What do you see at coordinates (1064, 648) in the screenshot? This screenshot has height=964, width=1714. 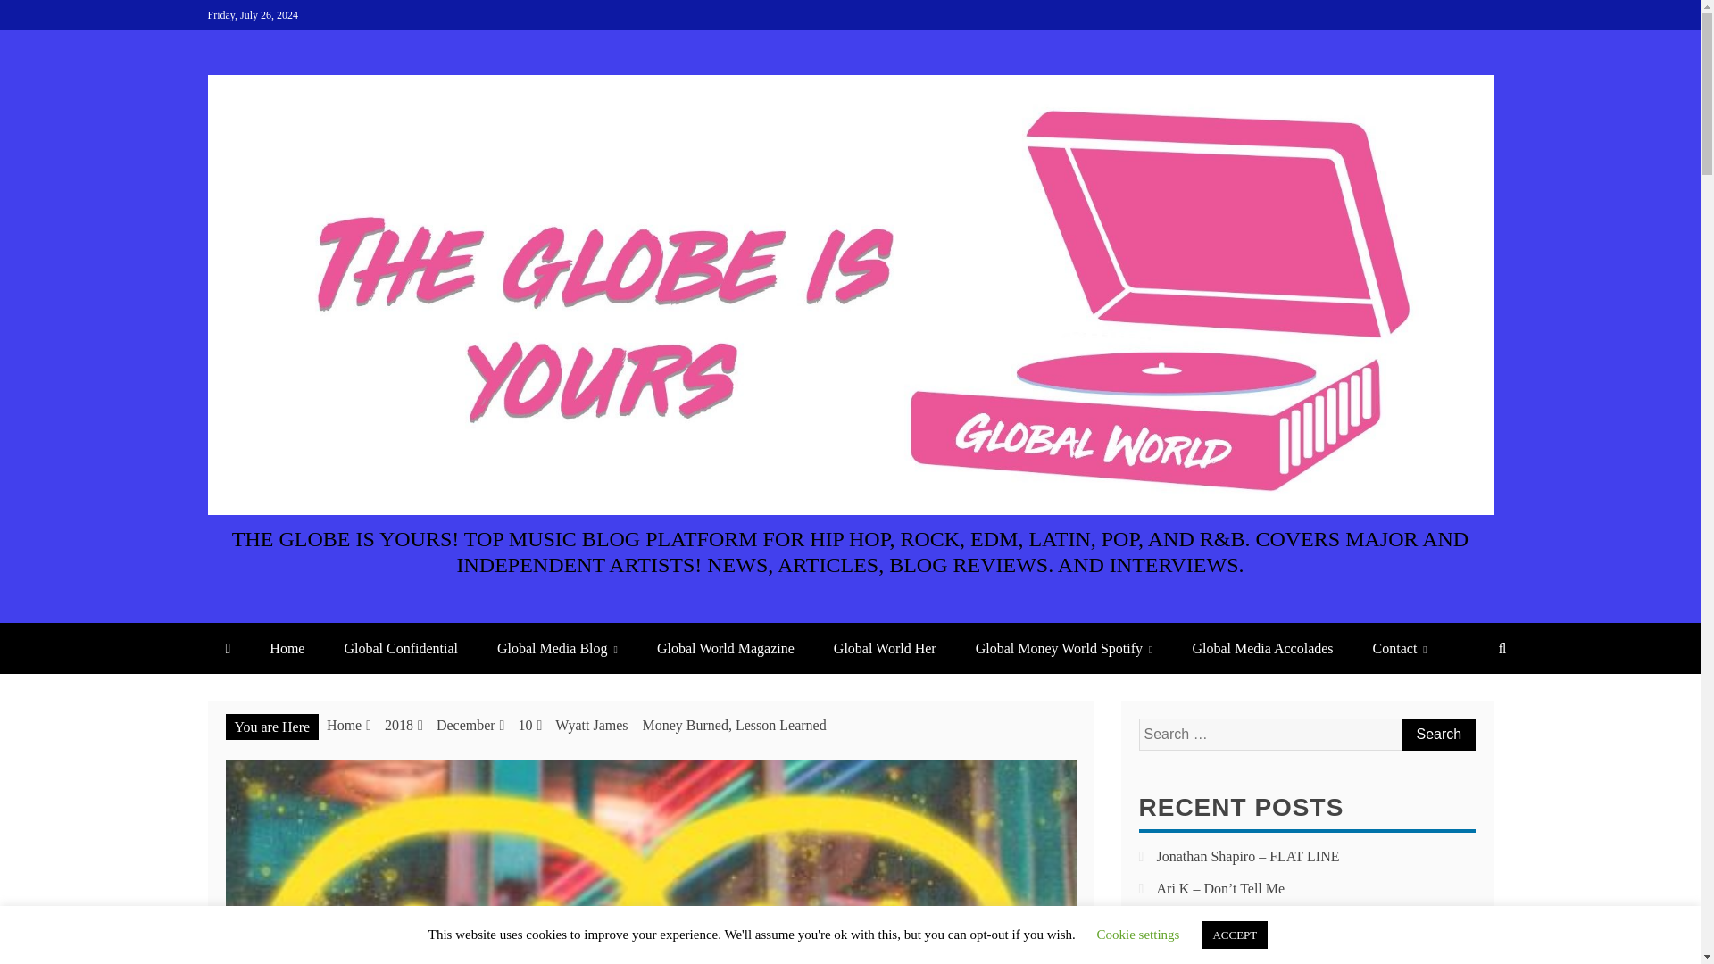 I see `Global Money World Spotify` at bounding box center [1064, 648].